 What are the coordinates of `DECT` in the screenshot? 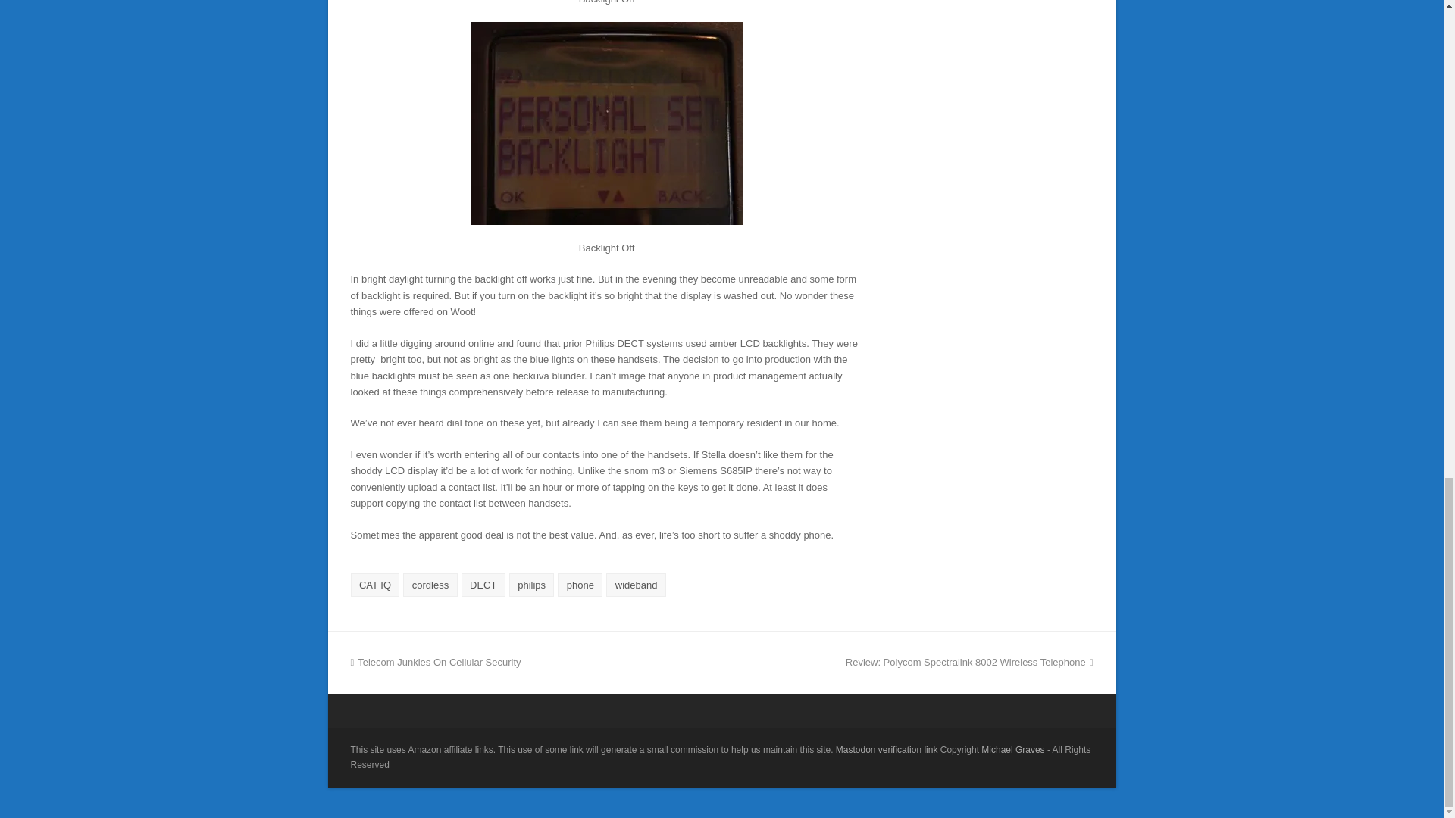 It's located at (483, 585).